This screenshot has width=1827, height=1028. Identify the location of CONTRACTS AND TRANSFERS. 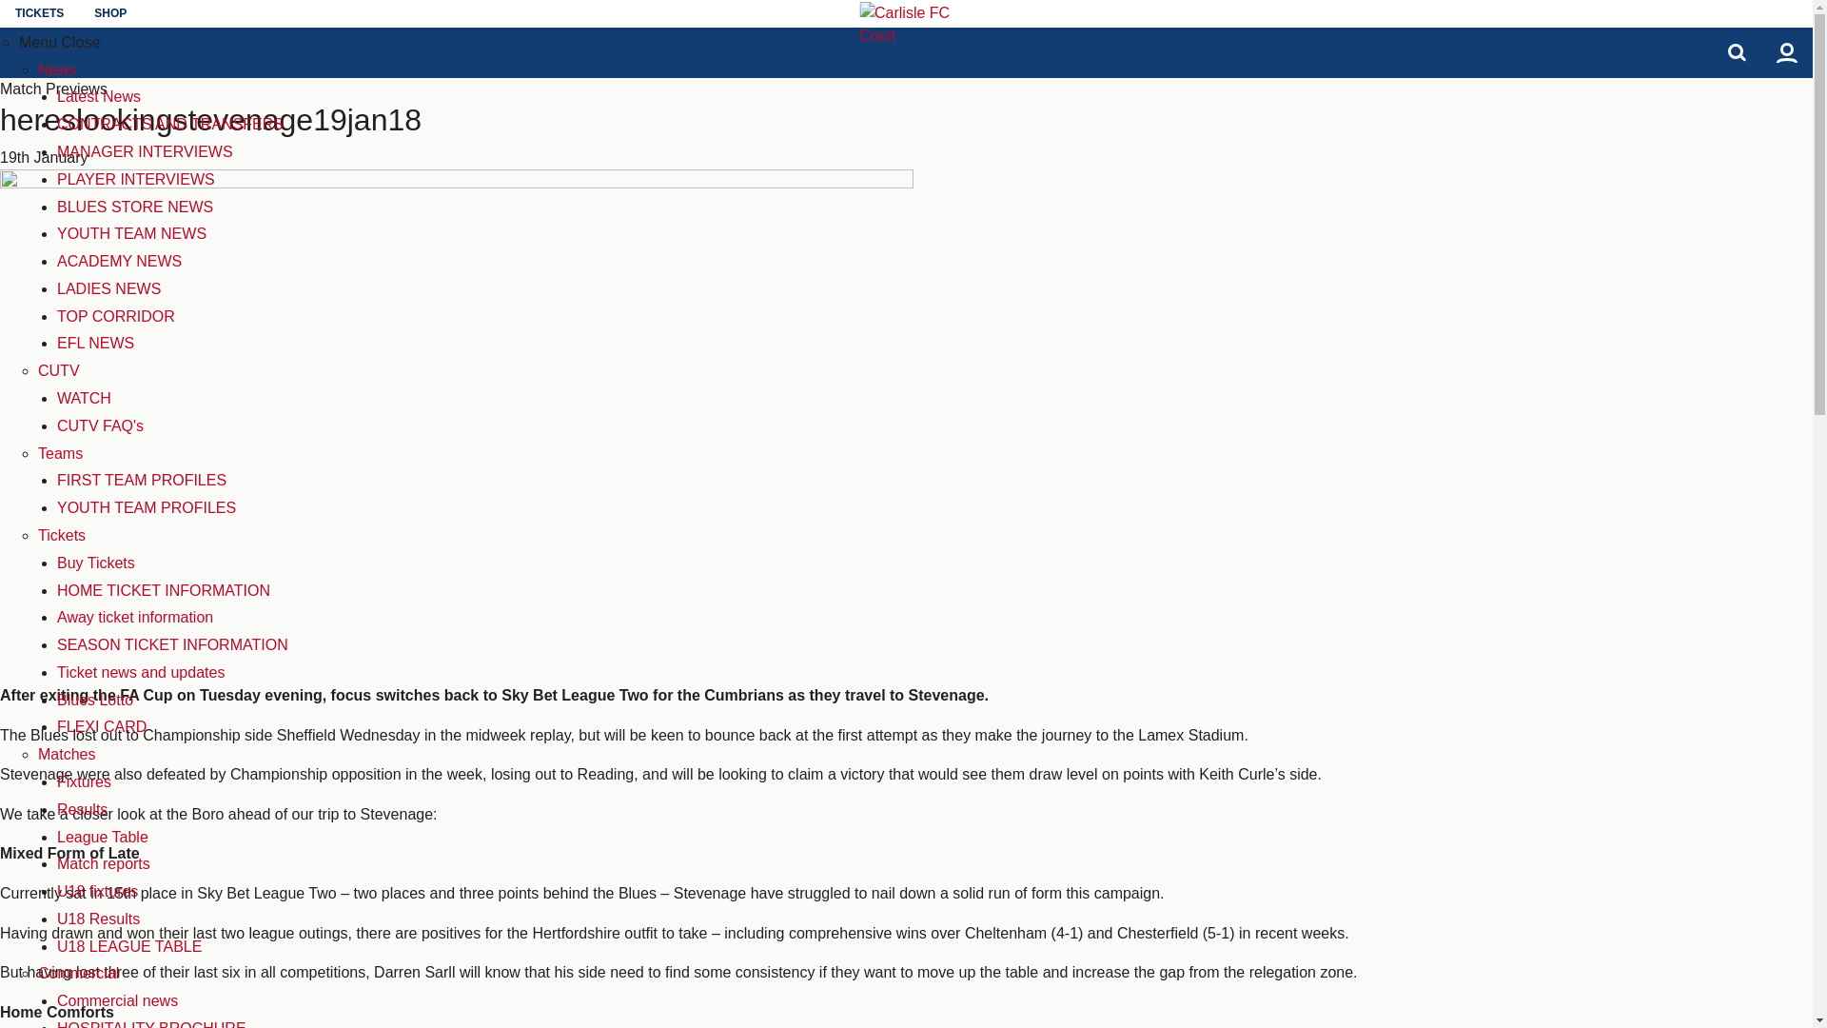
(169, 124).